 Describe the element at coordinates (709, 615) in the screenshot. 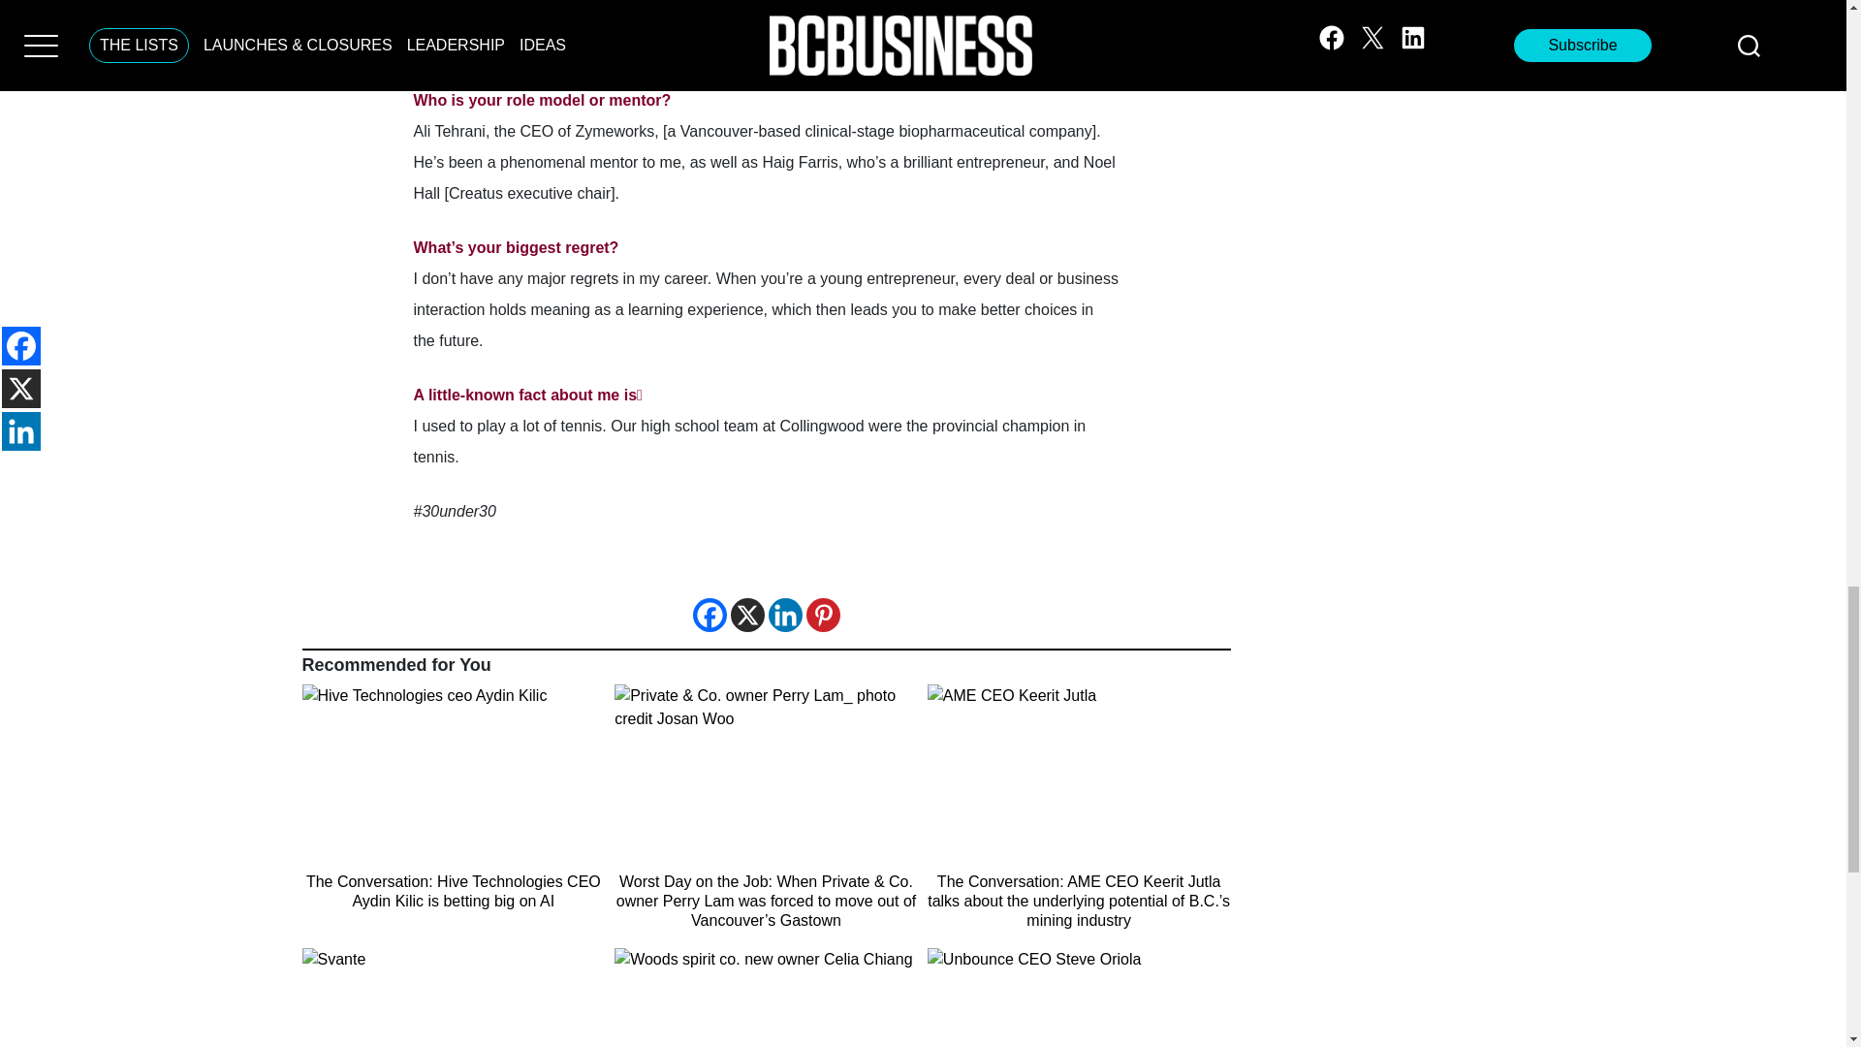

I see `Facebook` at that location.